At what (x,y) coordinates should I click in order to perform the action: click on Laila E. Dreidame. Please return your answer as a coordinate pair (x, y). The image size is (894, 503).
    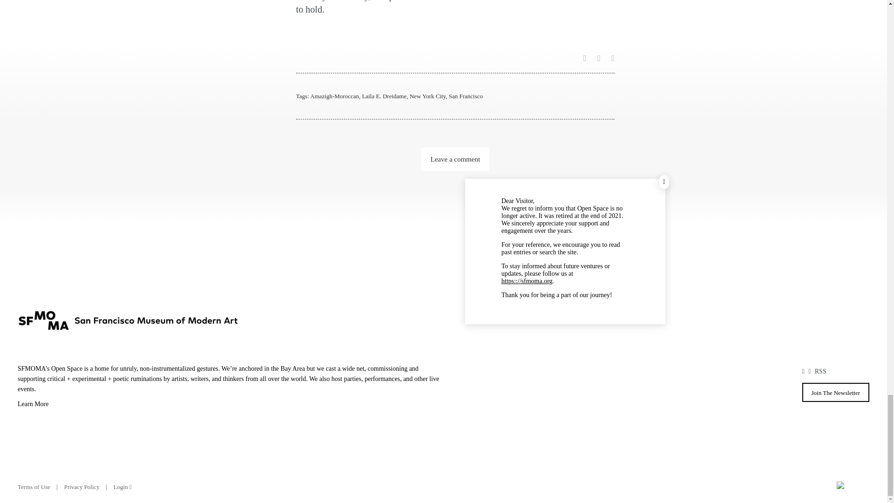
    Looking at the image, I should click on (384, 96).